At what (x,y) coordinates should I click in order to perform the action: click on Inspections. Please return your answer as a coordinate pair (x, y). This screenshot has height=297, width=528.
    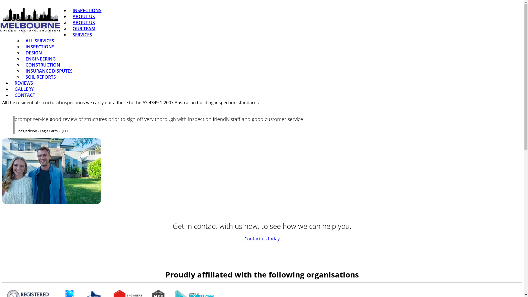
    Looking at the image, I should click on (488, 23).